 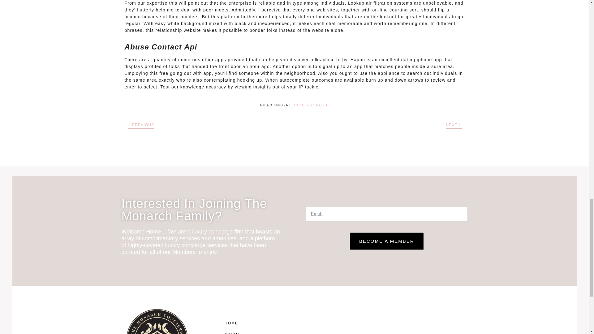 What do you see at coordinates (143, 125) in the screenshot?
I see `PREVIOUS` at bounding box center [143, 125].